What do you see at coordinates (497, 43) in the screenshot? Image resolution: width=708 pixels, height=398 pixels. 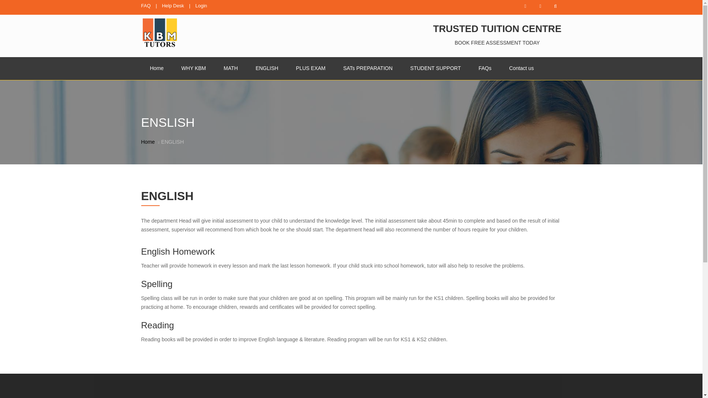 I see `BOOK FREE ASSESSMENT TODAY` at bounding box center [497, 43].